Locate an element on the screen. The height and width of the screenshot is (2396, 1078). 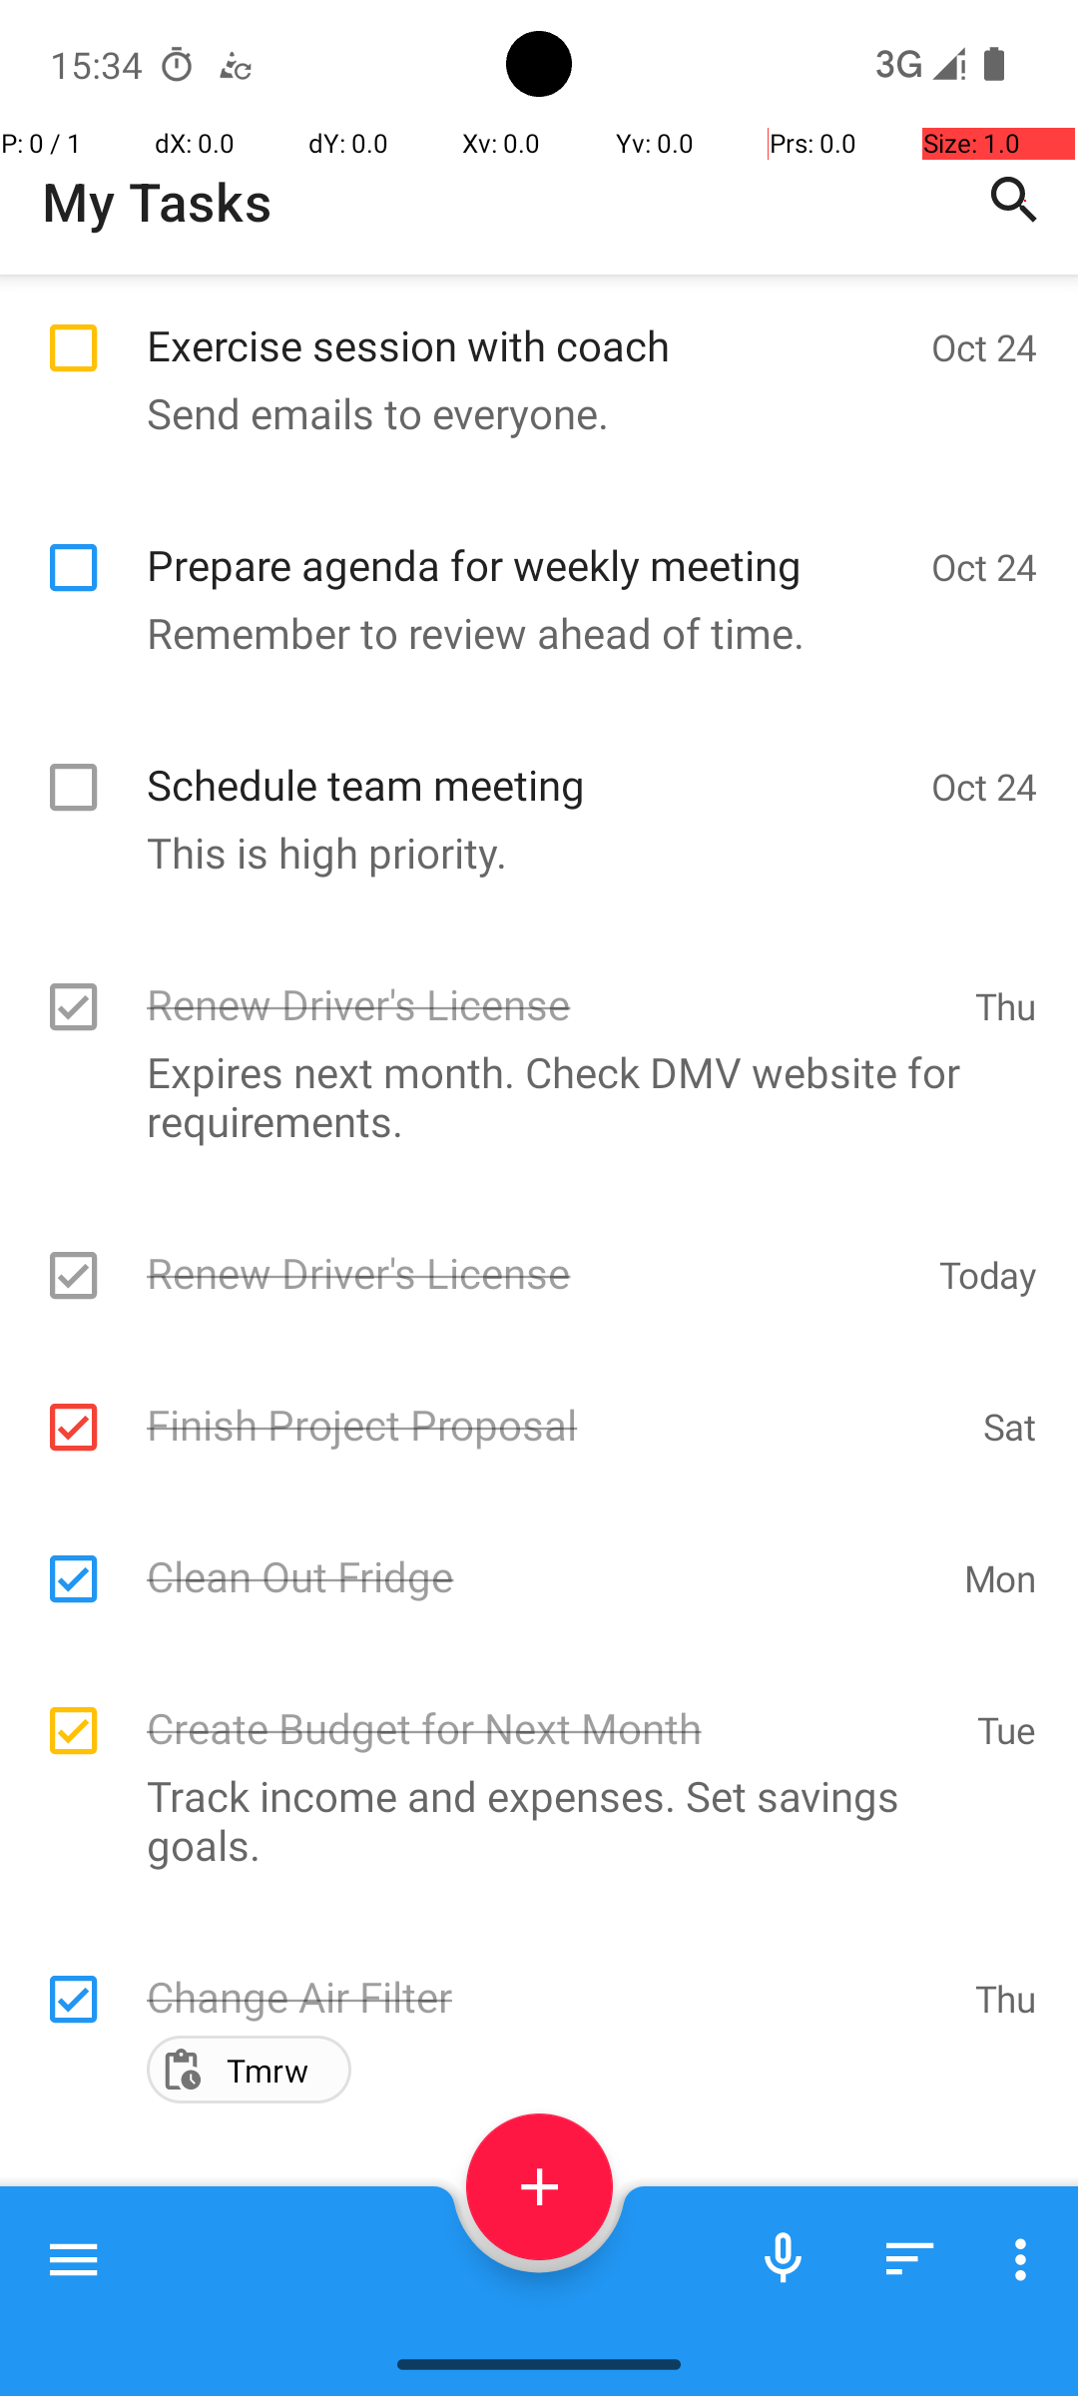
This is high priority. is located at coordinates (529, 853).